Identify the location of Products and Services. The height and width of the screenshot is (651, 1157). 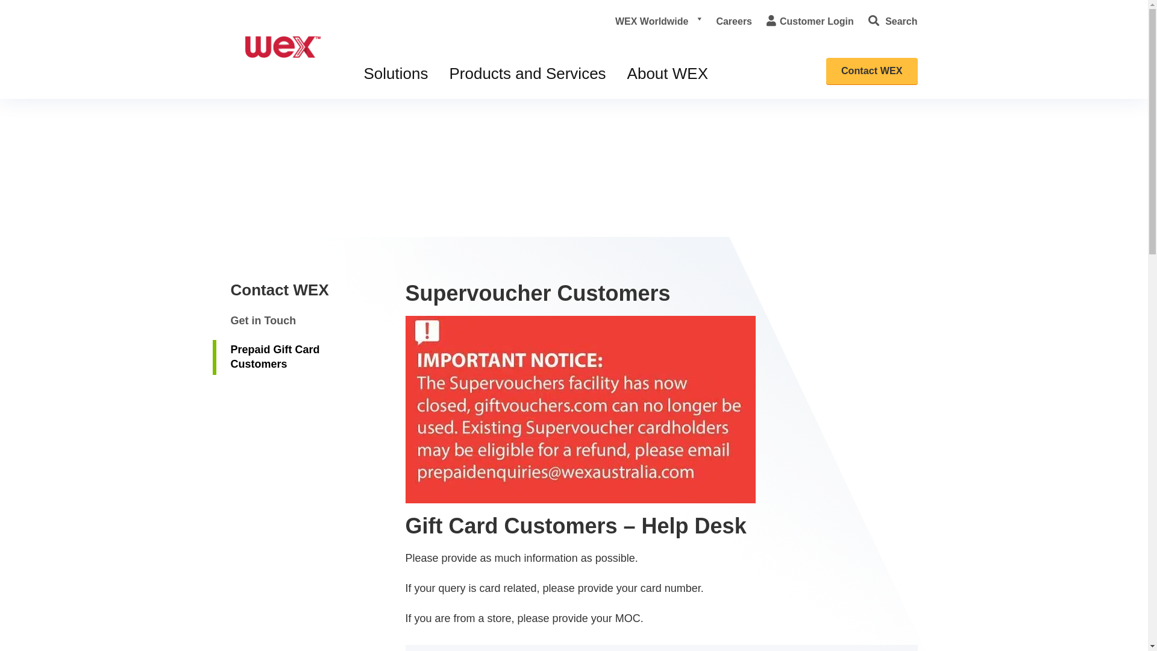
(527, 74).